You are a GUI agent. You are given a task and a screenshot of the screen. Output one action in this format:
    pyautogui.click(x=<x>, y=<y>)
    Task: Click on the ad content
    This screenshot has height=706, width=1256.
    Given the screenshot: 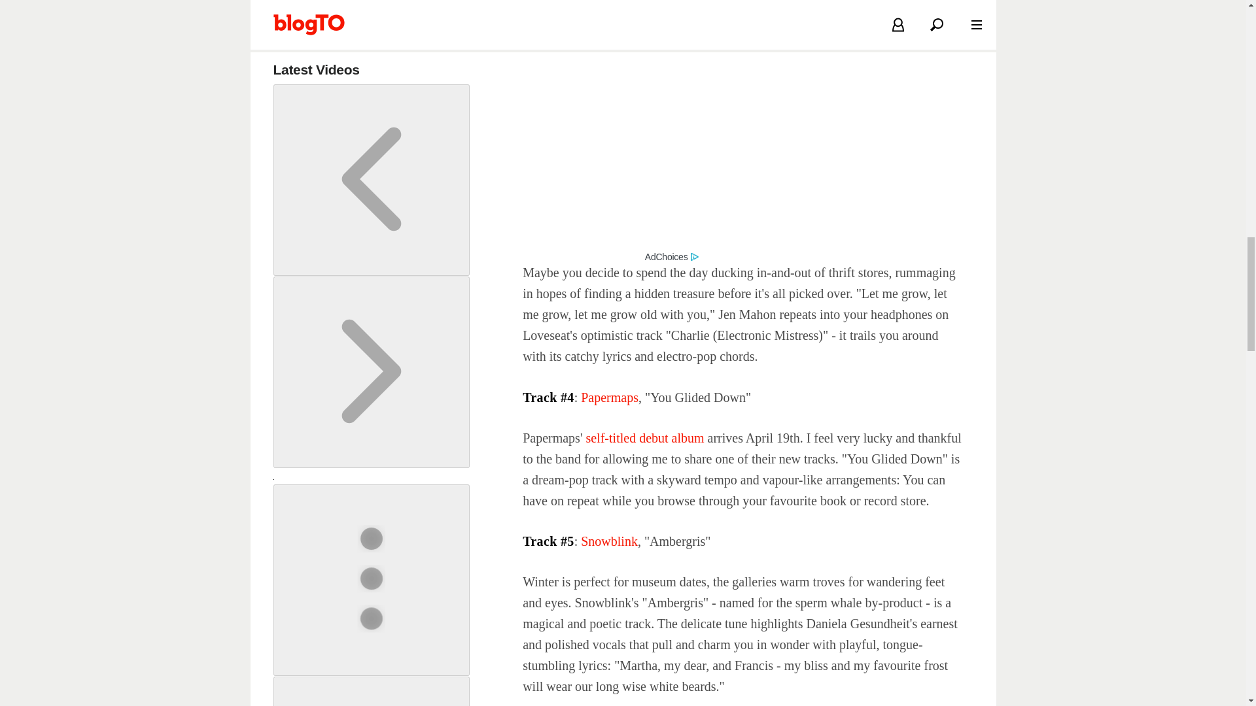 What is the action you would take?
    pyautogui.click(x=743, y=157)
    